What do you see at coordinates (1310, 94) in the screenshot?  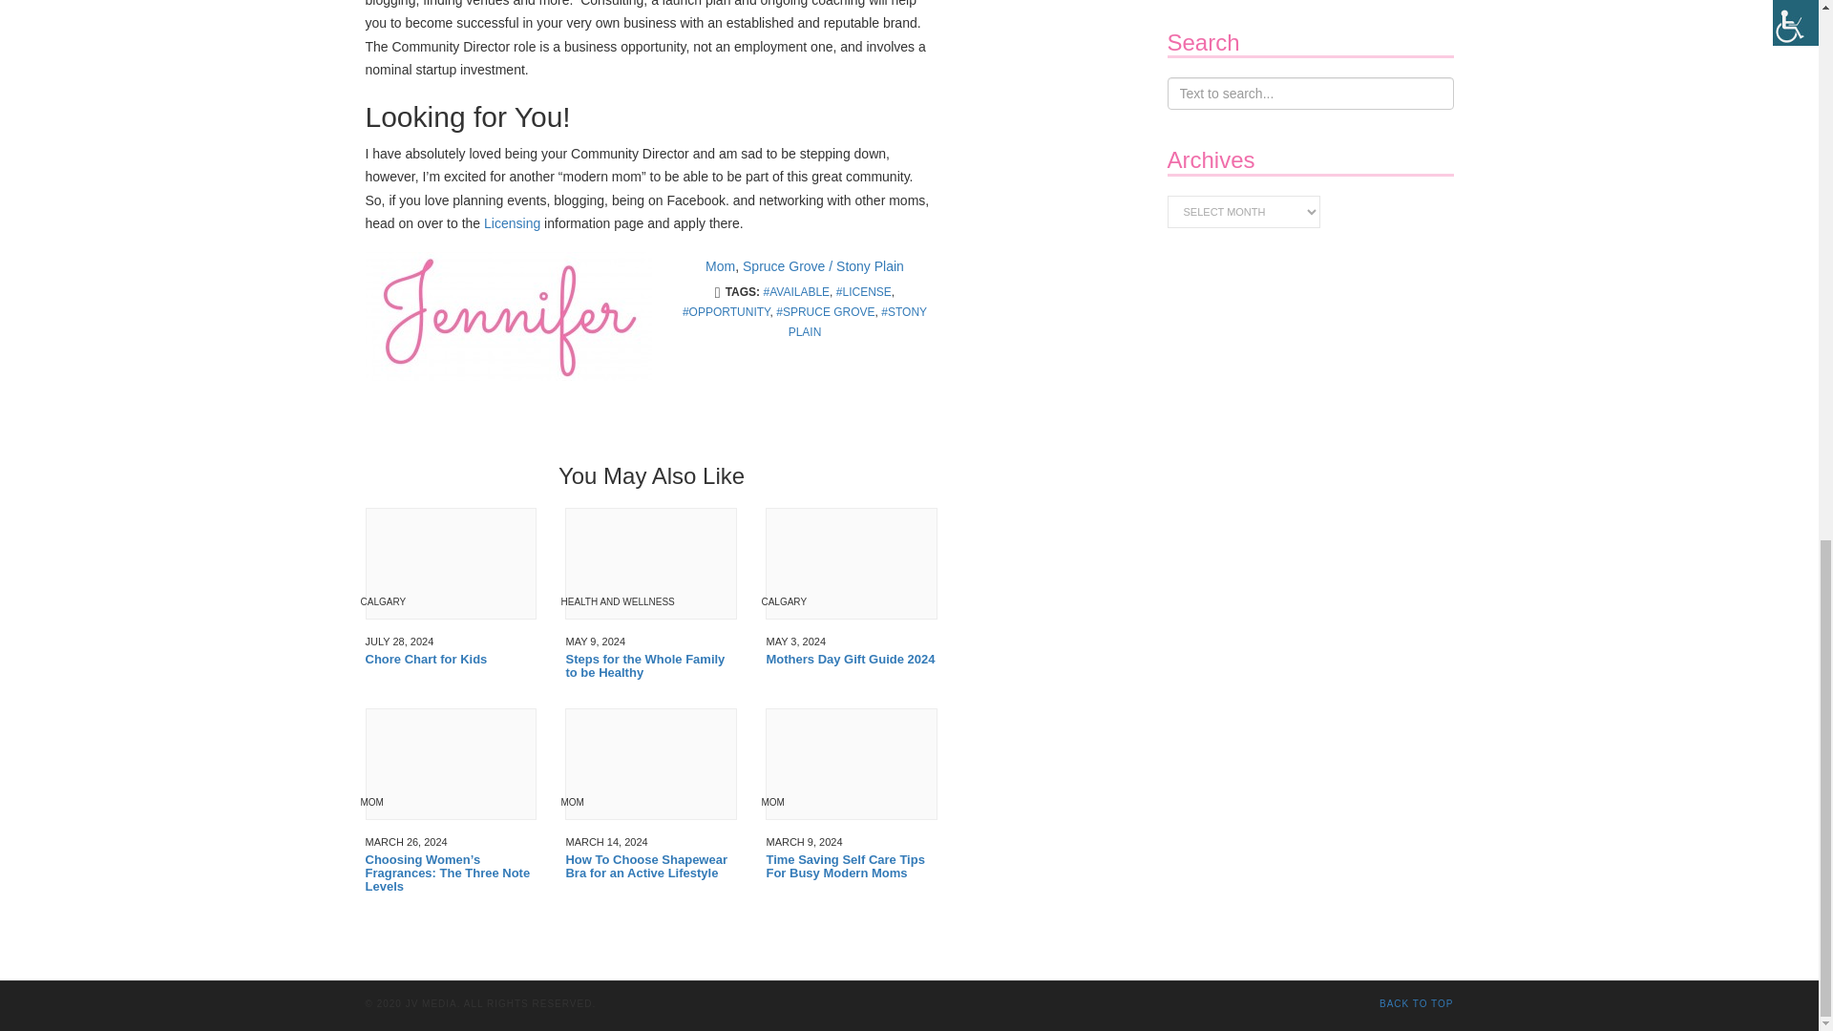 I see `Search for:` at bounding box center [1310, 94].